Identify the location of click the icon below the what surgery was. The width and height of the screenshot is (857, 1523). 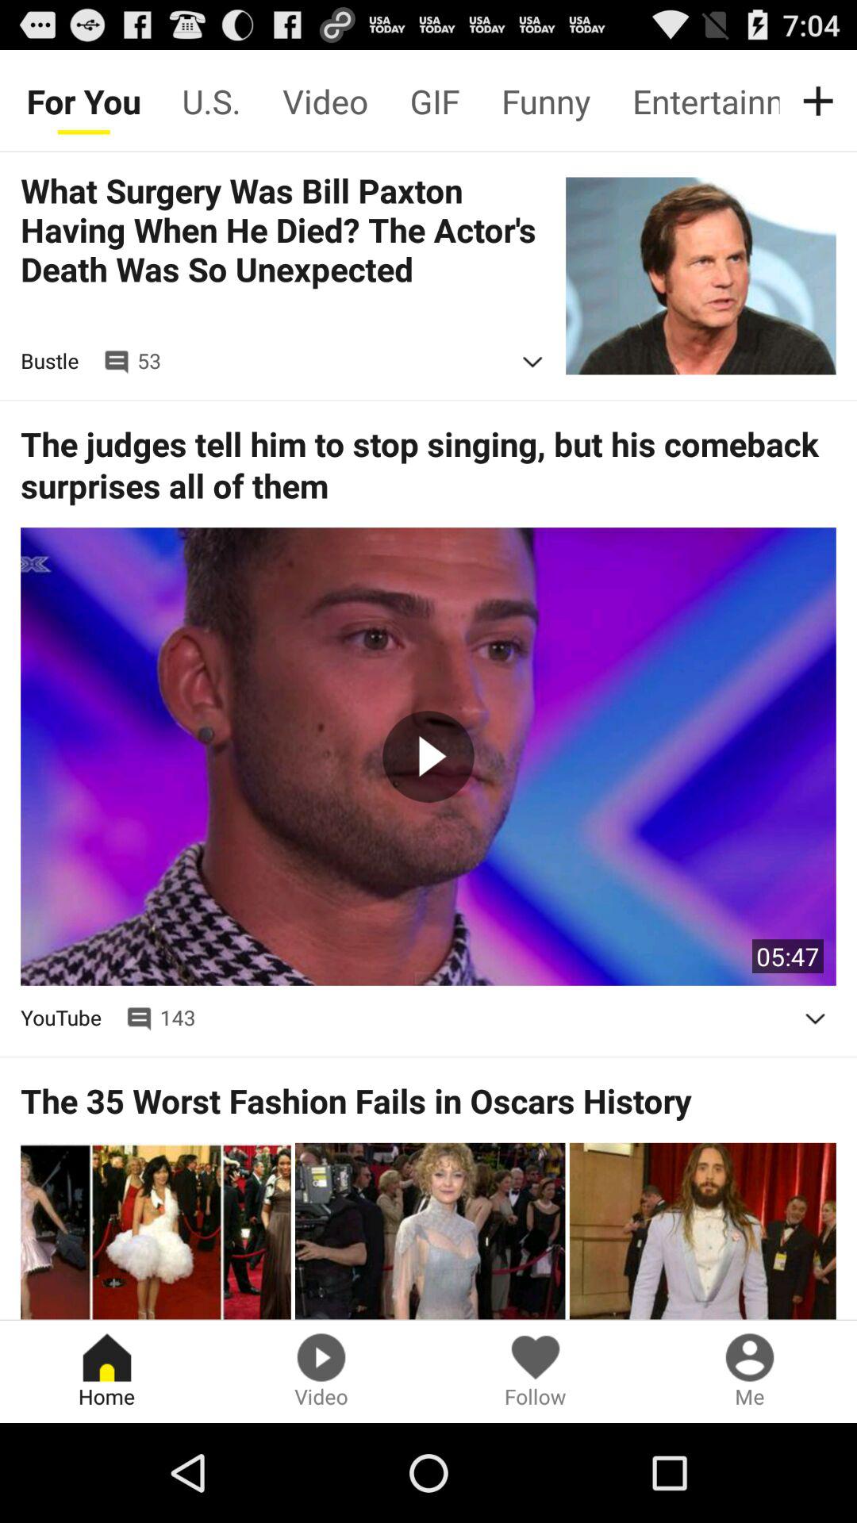
(532, 362).